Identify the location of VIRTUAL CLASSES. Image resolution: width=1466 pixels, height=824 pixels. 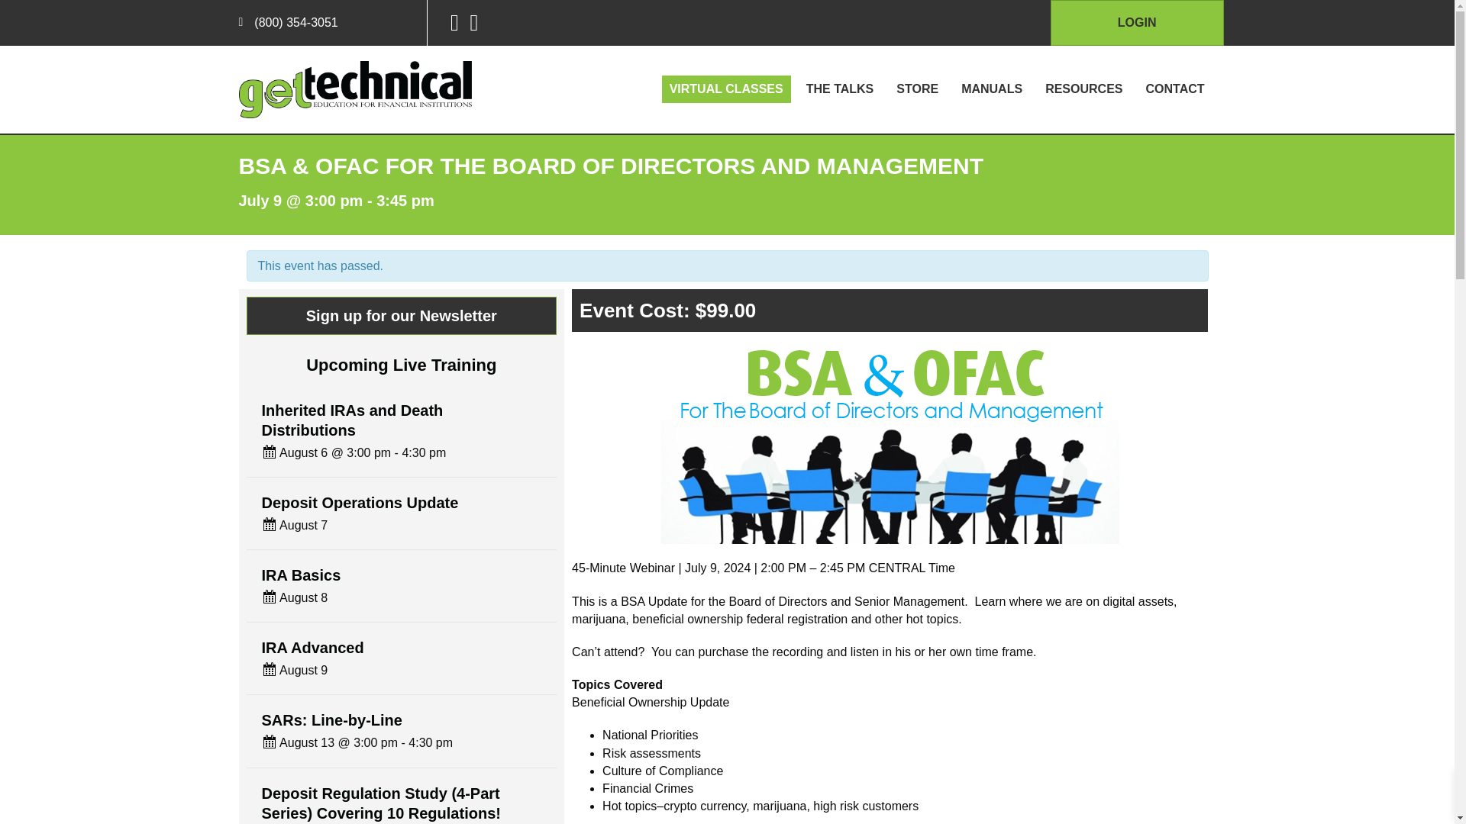
(727, 89).